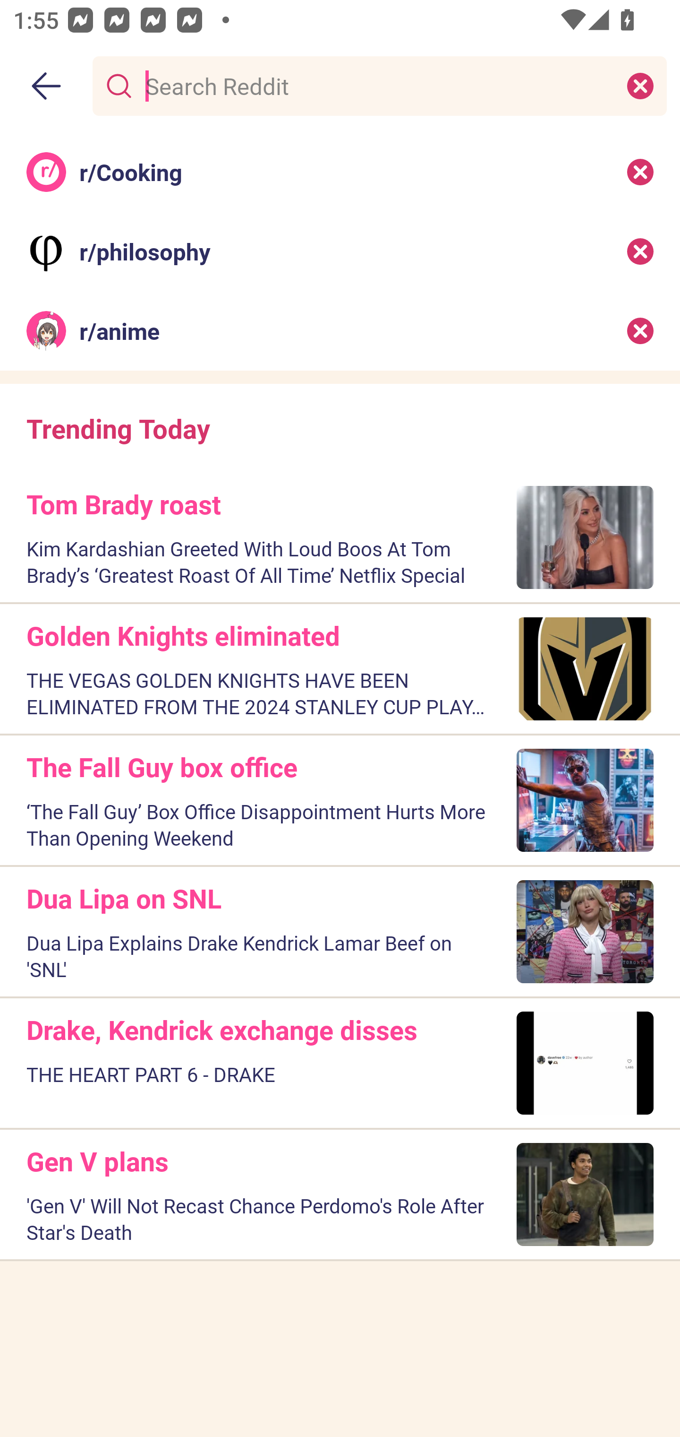  Describe the element at coordinates (340, 171) in the screenshot. I see `r/Cooking Recent search: r/Cooking Remove` at that location.